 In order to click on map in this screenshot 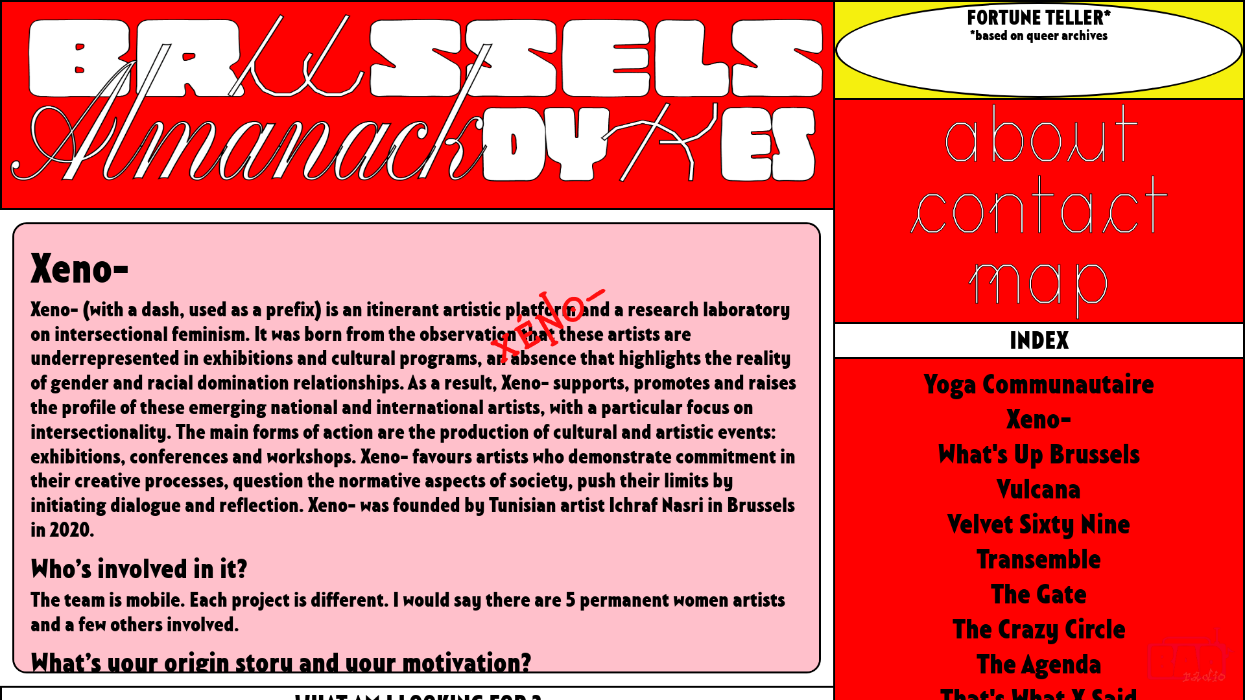, I will do `click(1039, 267)`.